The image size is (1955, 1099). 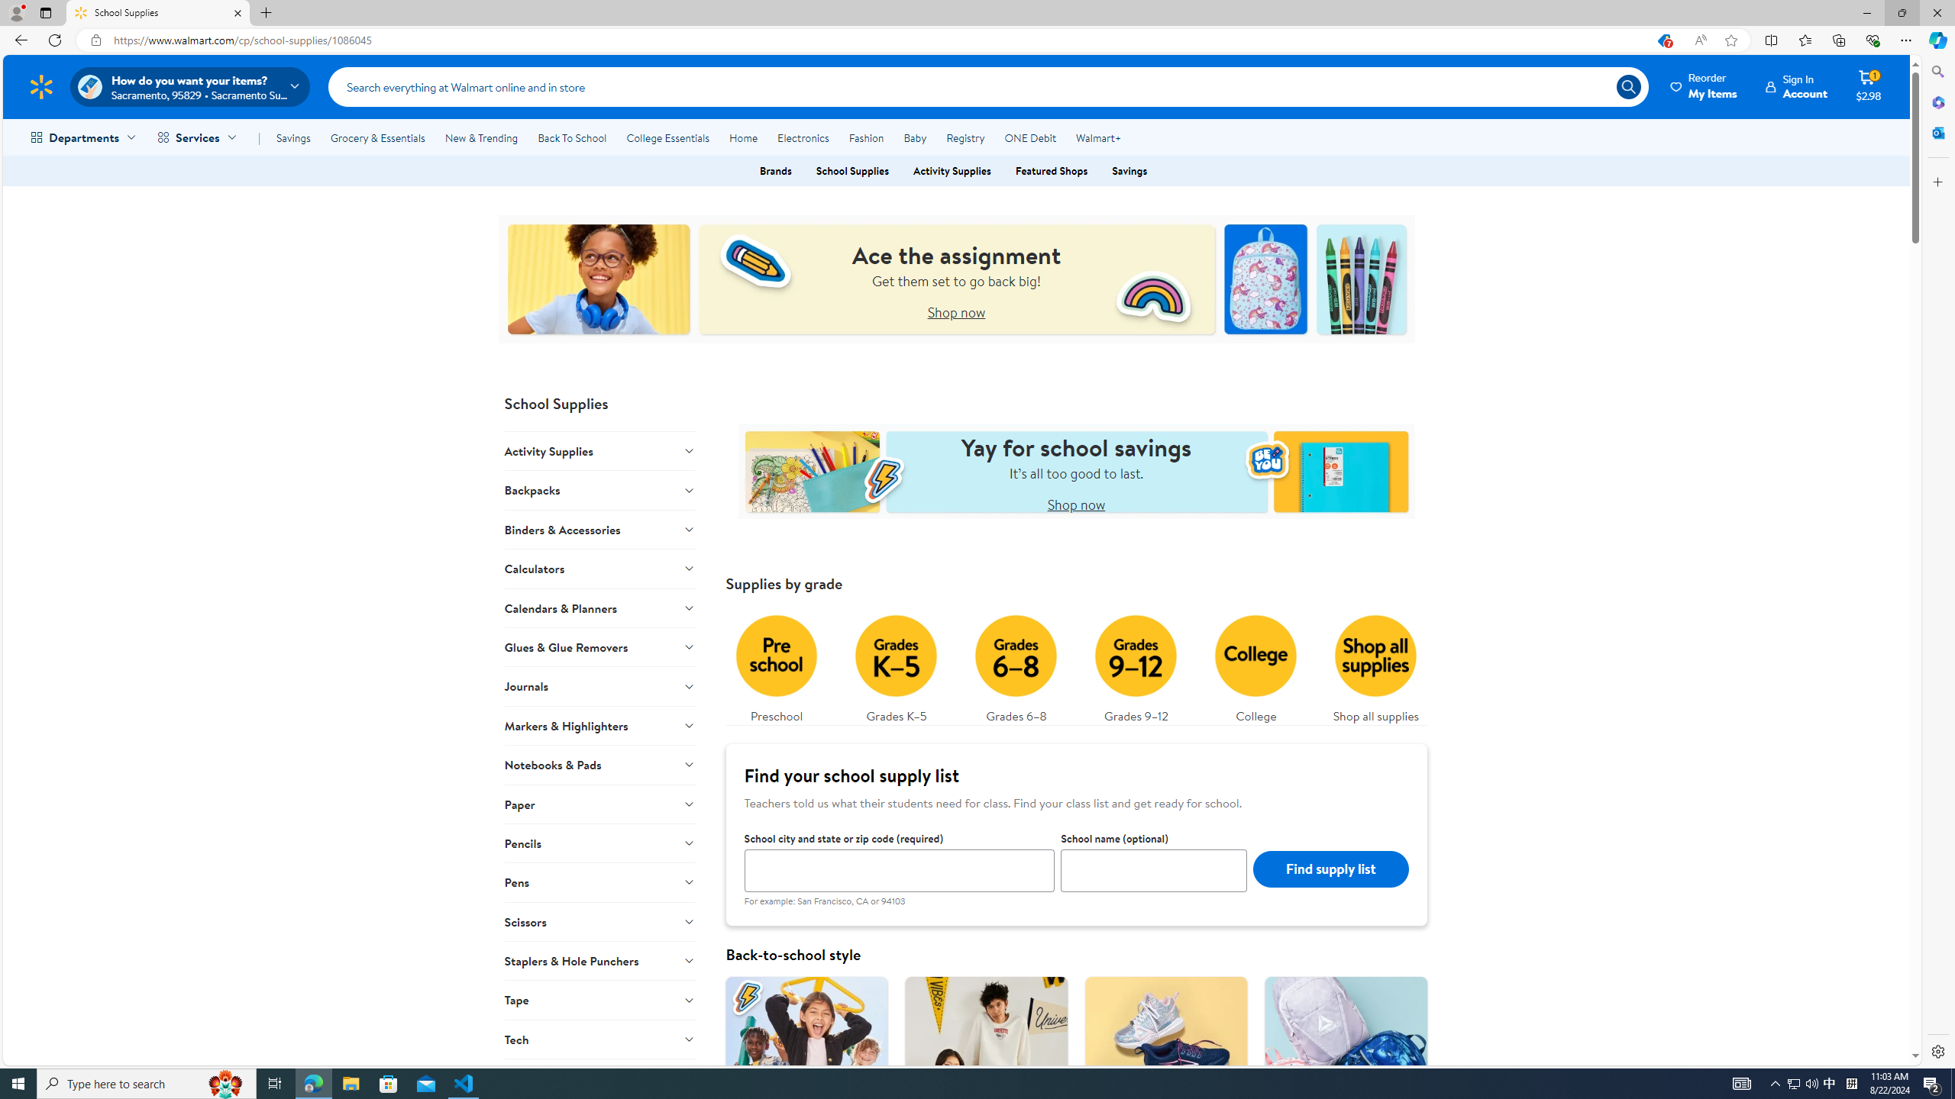 I want to click on Paper, so click(x=600, y=803).